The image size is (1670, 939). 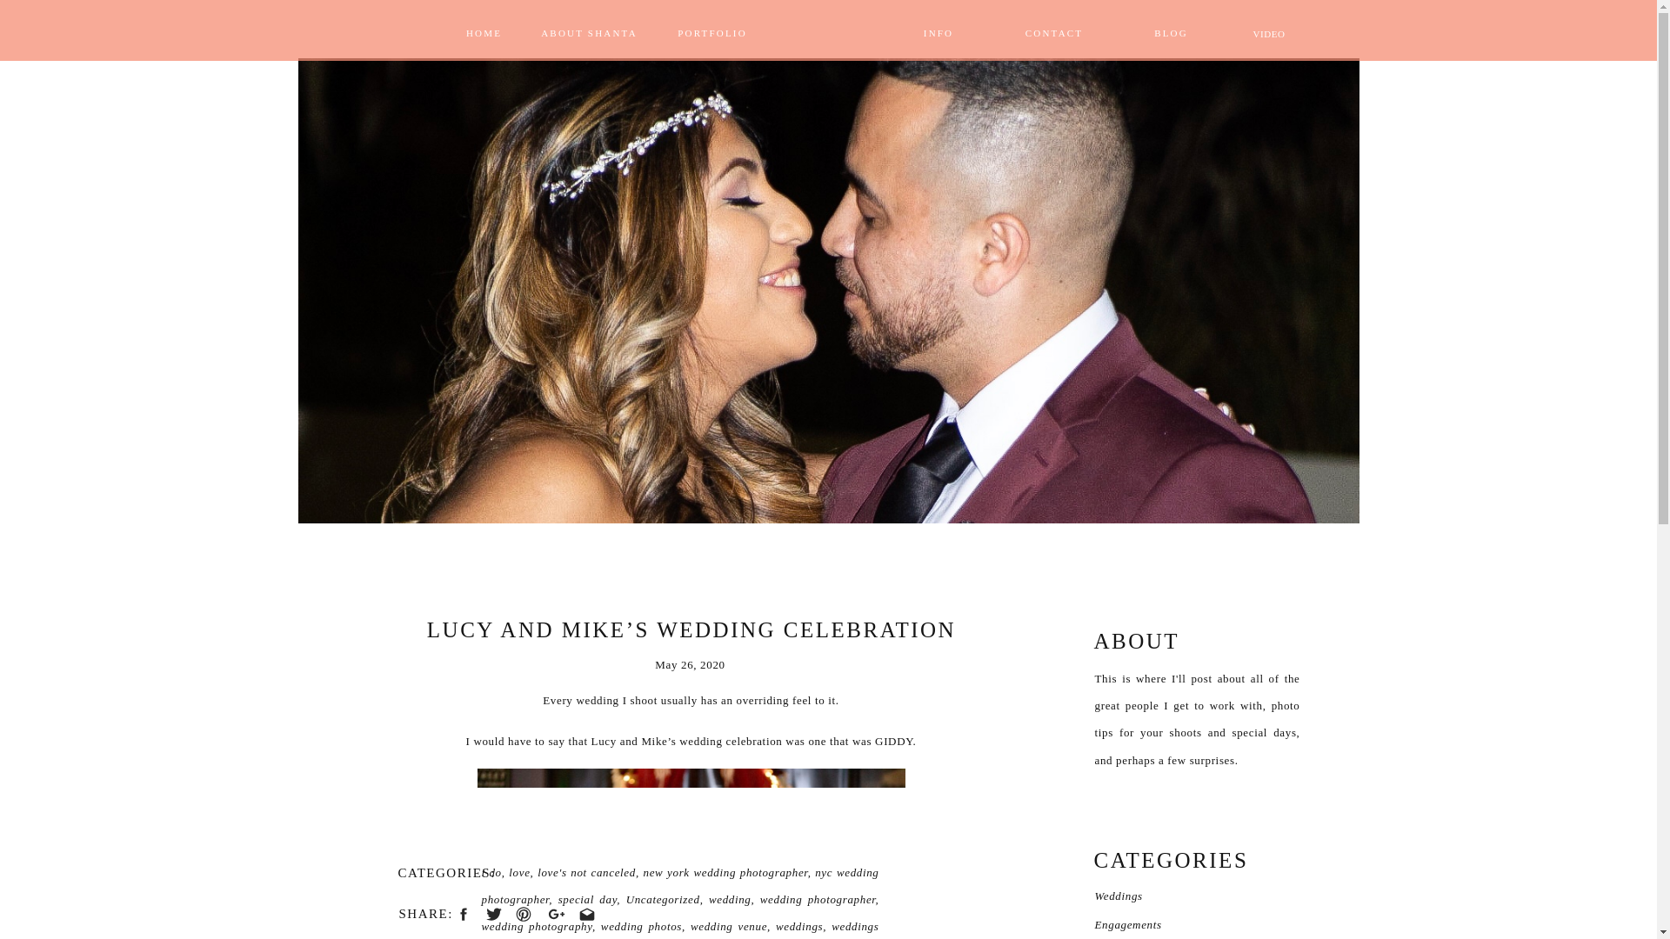 What do you see at coordinates (1268, 30) in the screenshot?
I see `VIDEO` at bounding box center [1268, 30].